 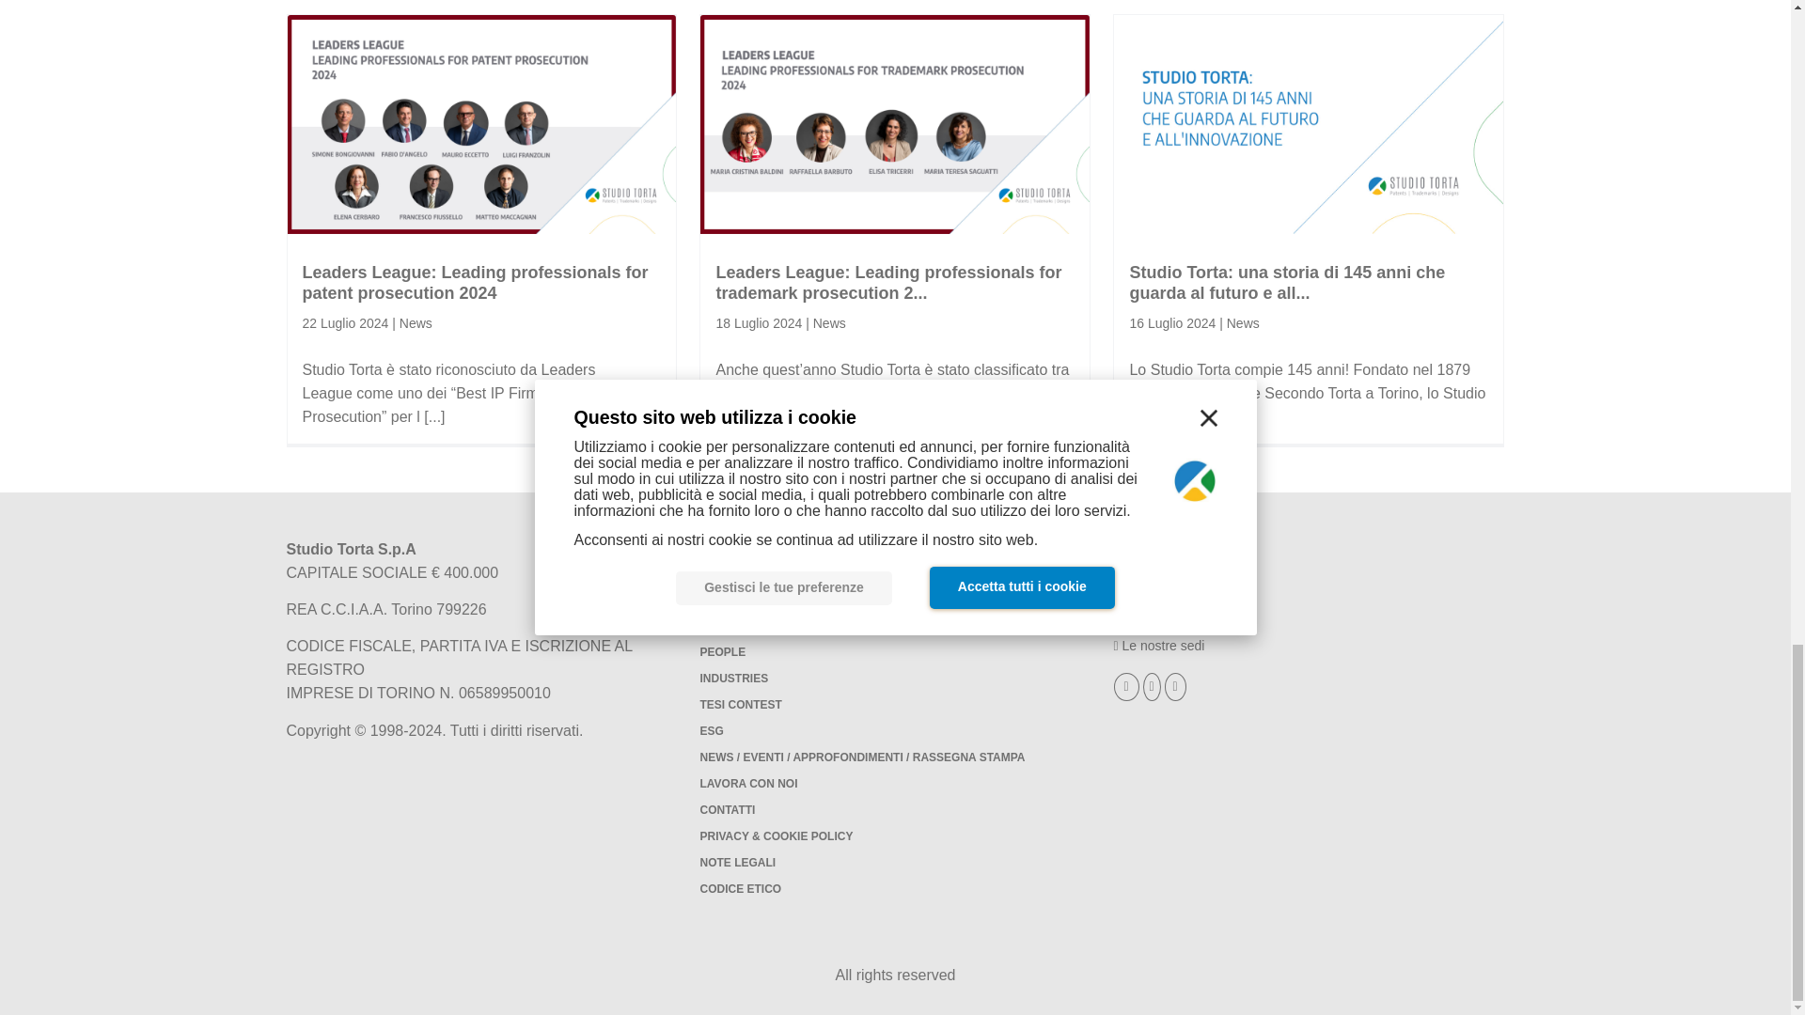 What do you see at coordinates (1175, 686) in the screenshot?
I see `Pagina LinkedIn` at bounding box center [1175, 686].